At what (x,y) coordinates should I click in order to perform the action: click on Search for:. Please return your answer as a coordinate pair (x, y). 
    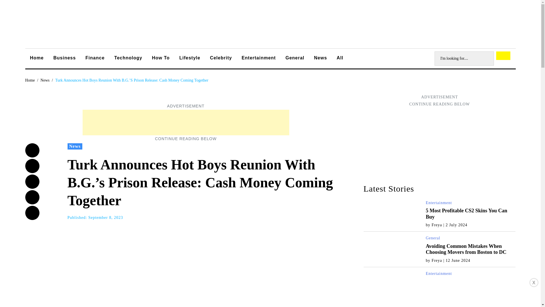
    Looking at the image, I should click on (464, 59).